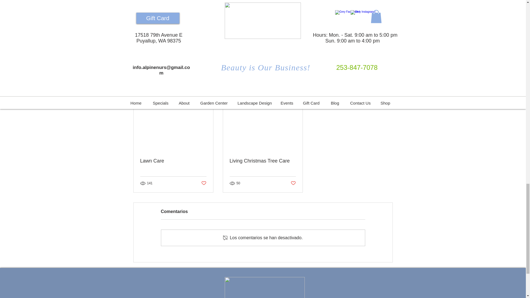  I want to click on Post not marked as liked, so click(293, 183).